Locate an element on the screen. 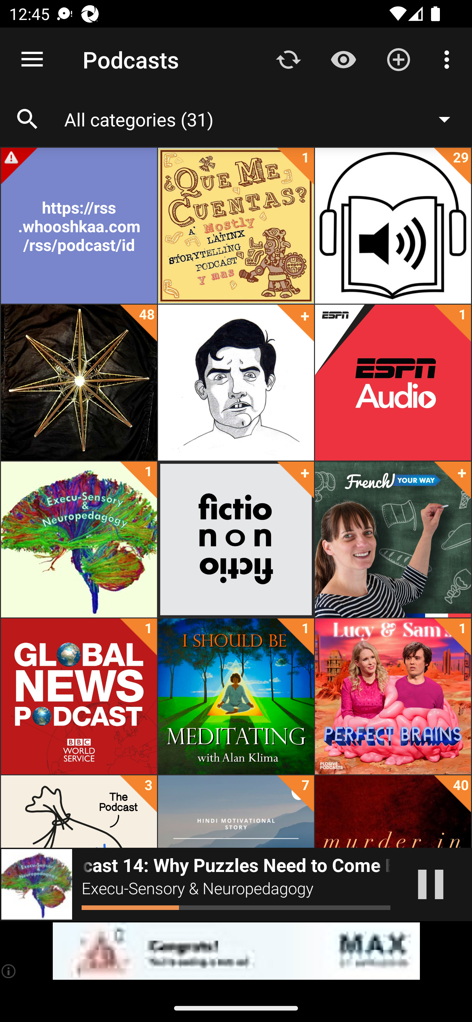 The height and width of the screenshot is (1022, 472). Audiobooks 29 is located at coordinates (393, 226).